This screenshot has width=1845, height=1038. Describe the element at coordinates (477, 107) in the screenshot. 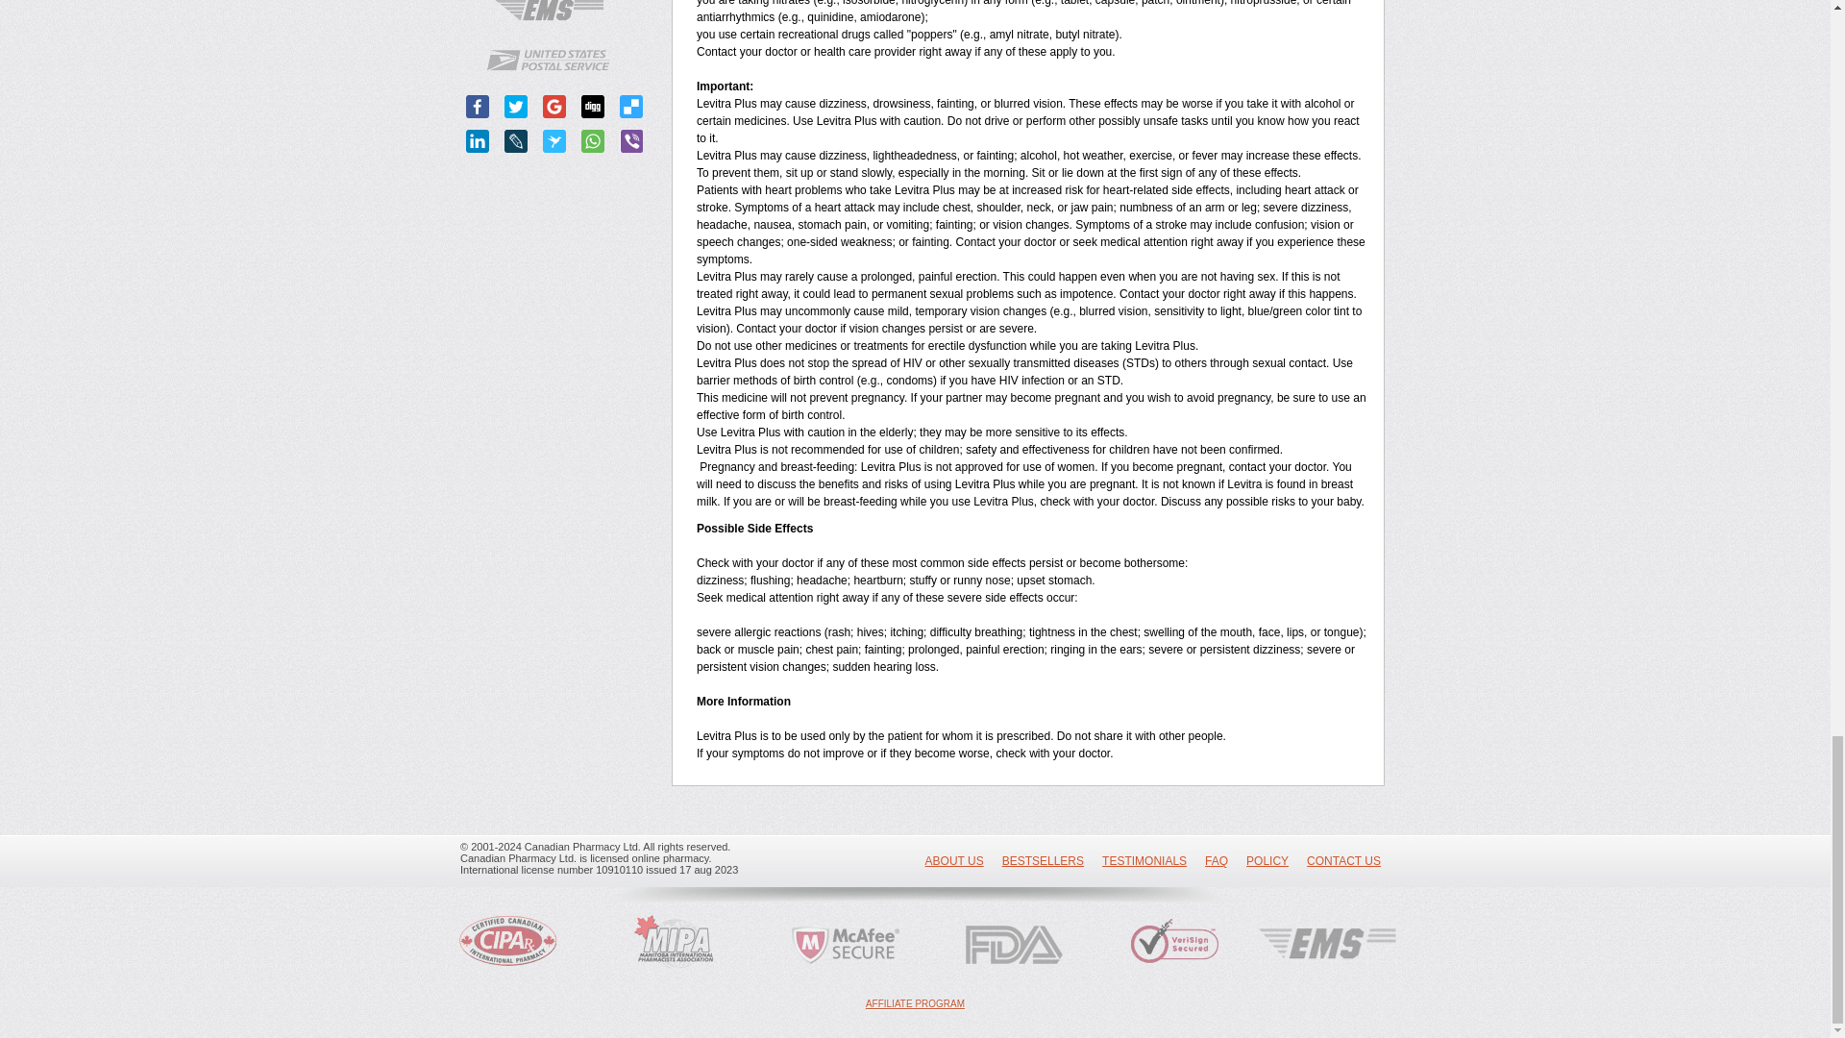

I see `Facebook` at that location.